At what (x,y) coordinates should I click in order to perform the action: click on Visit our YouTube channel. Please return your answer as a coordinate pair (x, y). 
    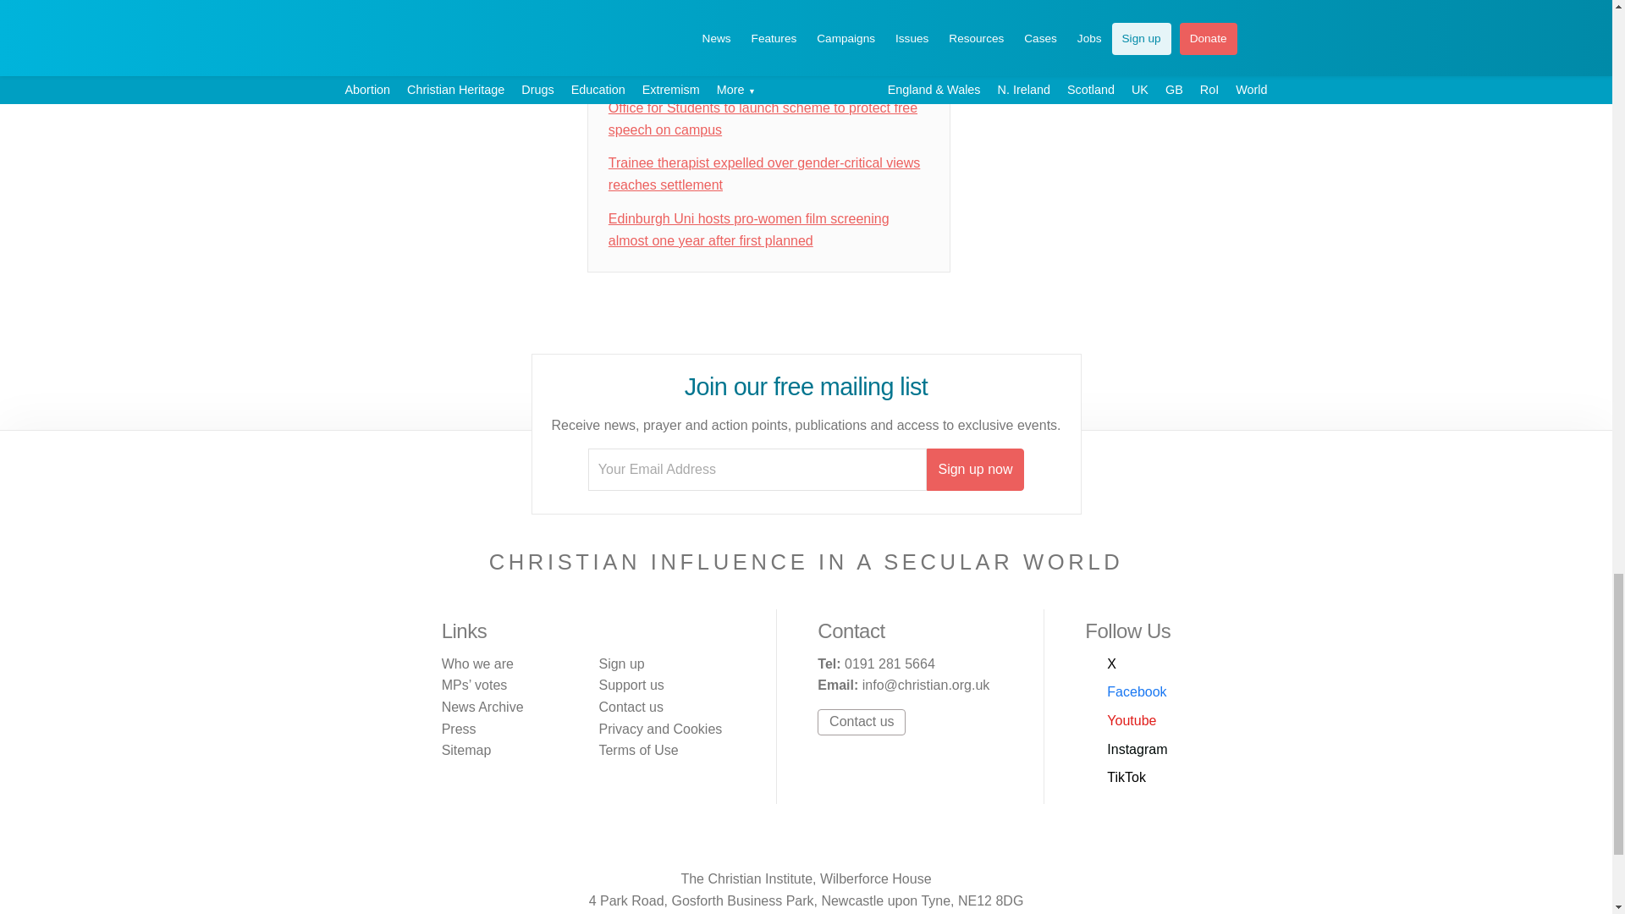
    Looking at the image, I should click on (1121, 721).